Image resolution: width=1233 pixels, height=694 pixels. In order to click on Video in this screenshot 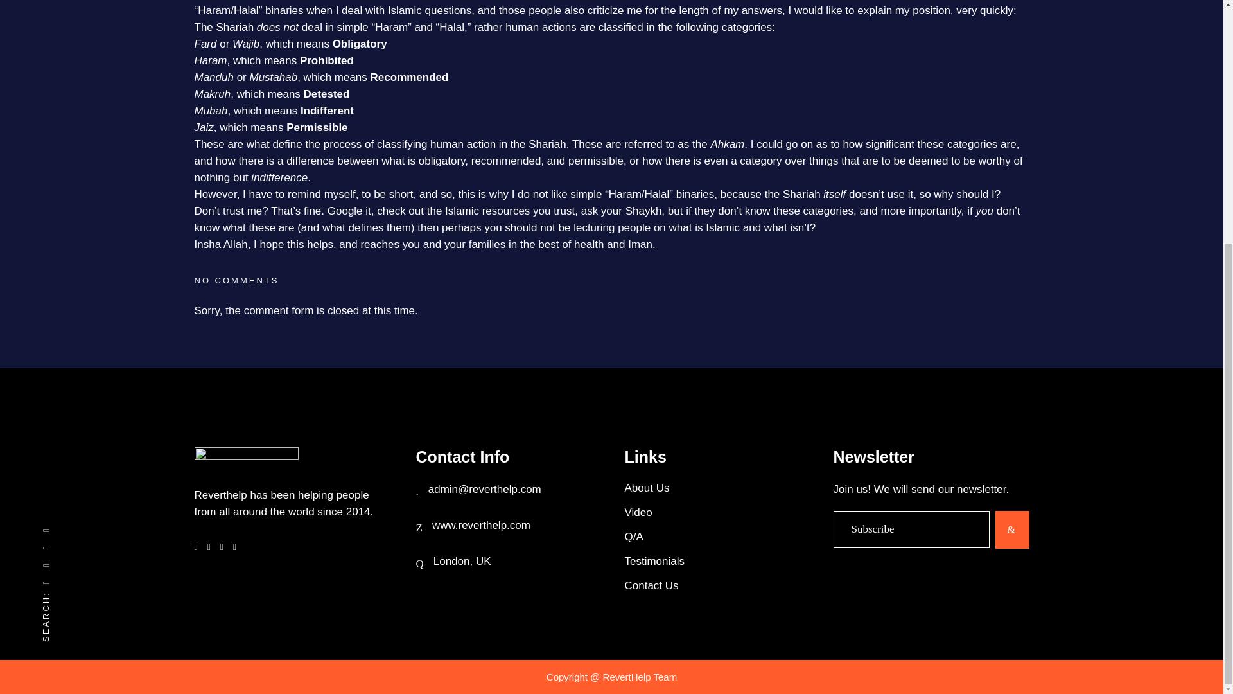, I will do `click(720, 512)`.